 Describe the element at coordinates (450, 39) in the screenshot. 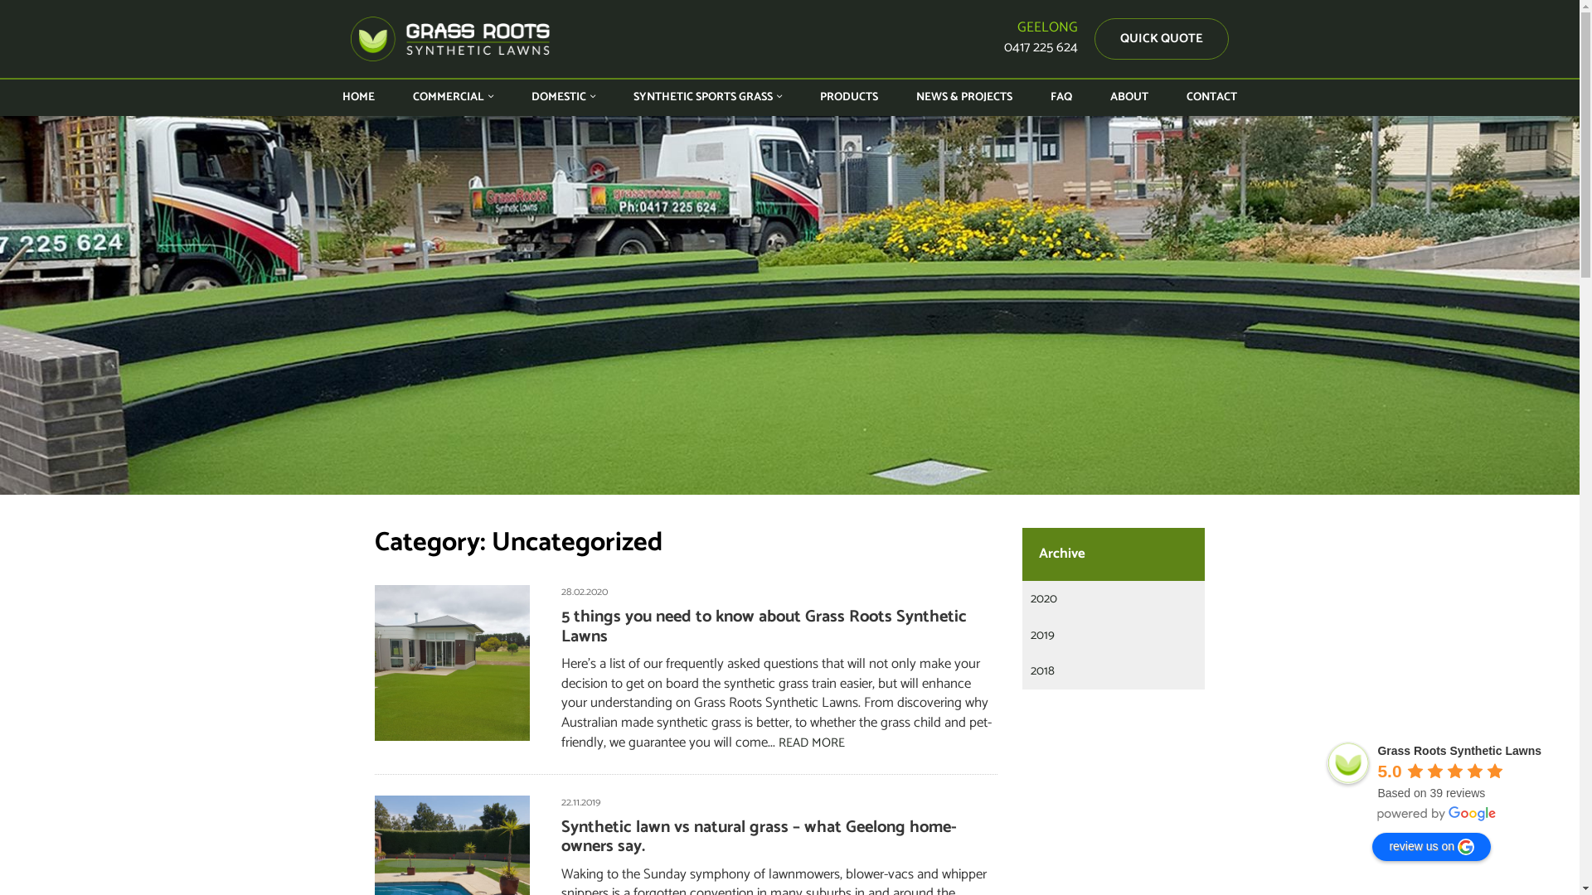

I see `Grass Roots Synthetic Lawns` at that location.